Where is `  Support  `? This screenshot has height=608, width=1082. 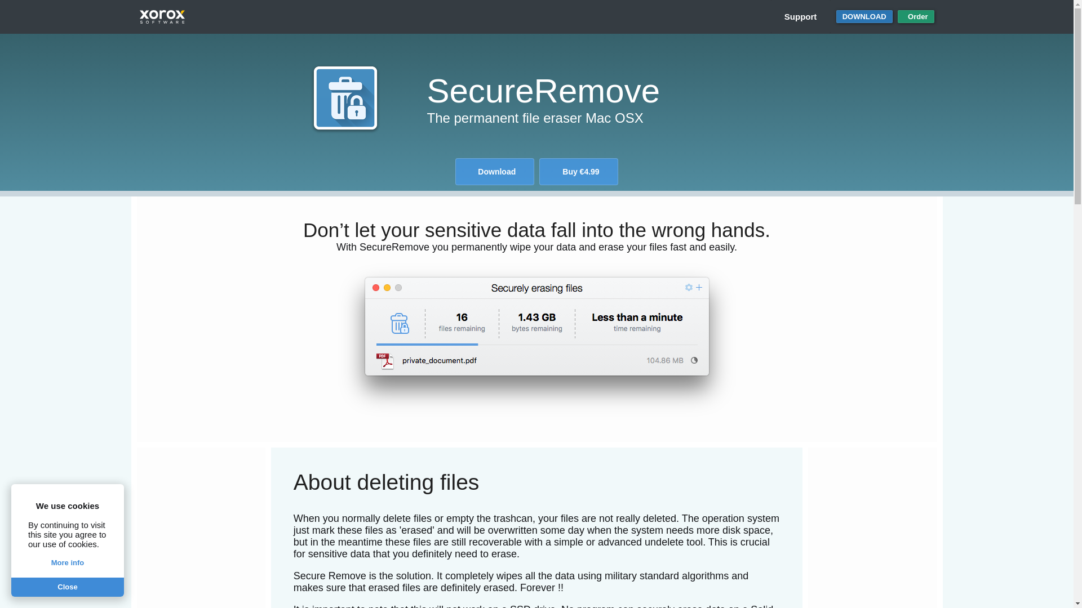
  Support   is located at coordinates (800, 17).